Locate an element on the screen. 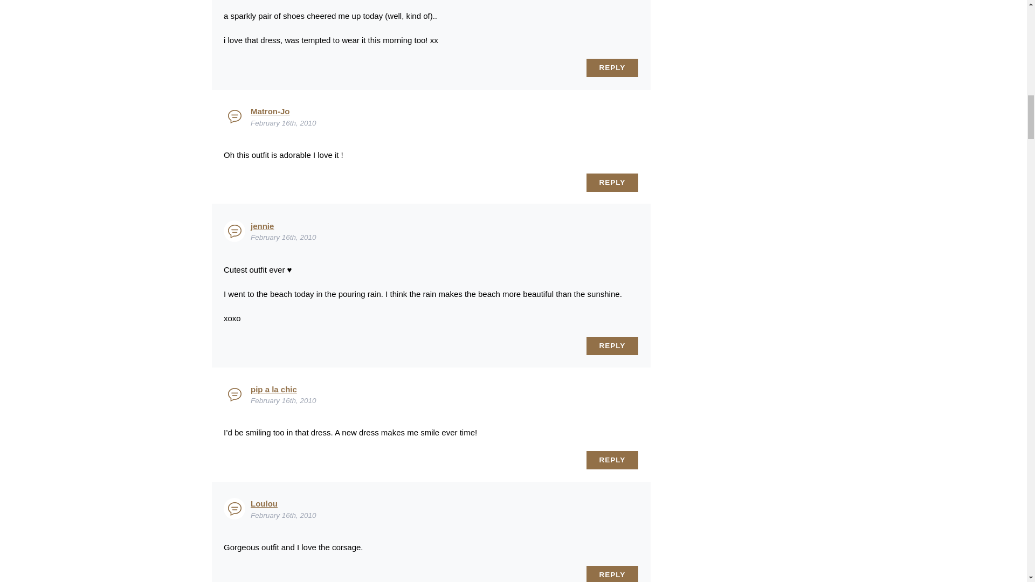 The image size is (1035, 582). pip a la chic is located at coordinates (274, 389).